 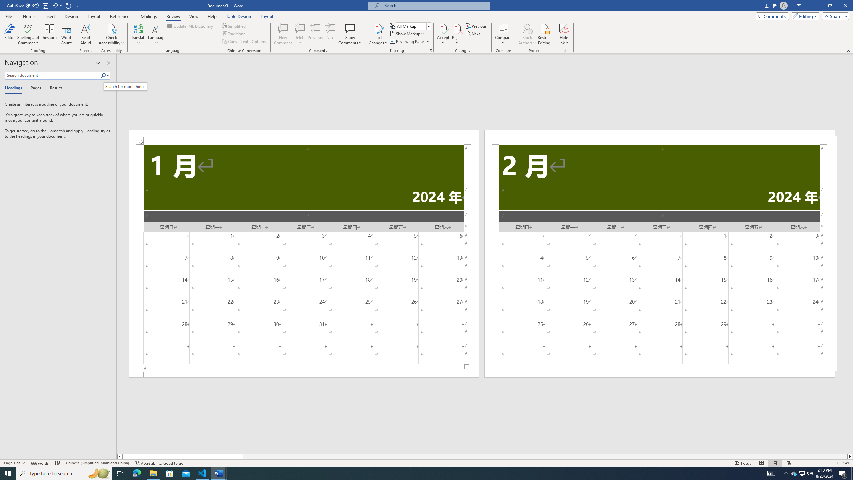 I want to click on Show Comments, so click(x=350, y=34).